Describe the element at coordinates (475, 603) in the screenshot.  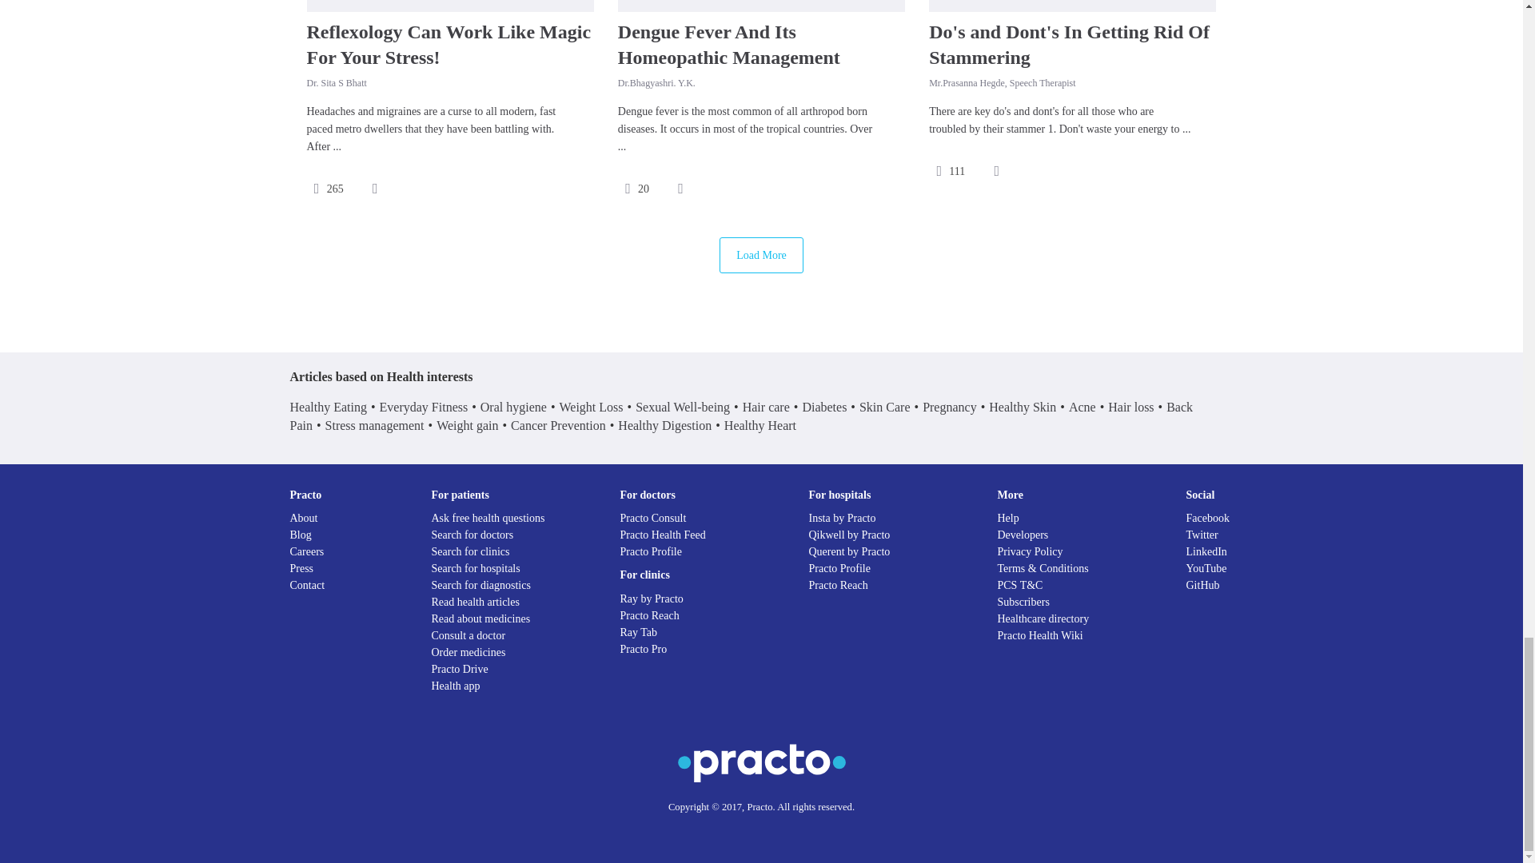
I see `Read Health Articles` at that location.